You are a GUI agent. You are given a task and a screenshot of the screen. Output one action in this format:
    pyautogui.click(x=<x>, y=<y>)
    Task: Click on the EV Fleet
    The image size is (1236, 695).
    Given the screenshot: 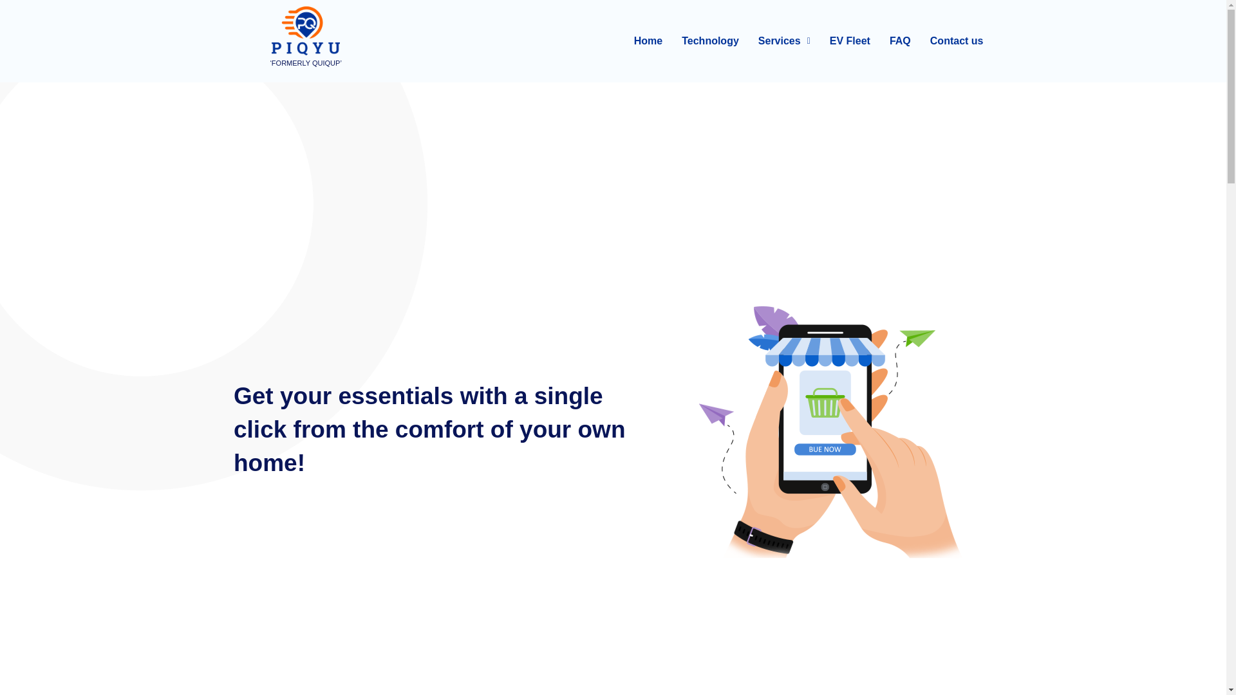 What is the action you would take?
    pyautogui.click(x=850, y=41)
    